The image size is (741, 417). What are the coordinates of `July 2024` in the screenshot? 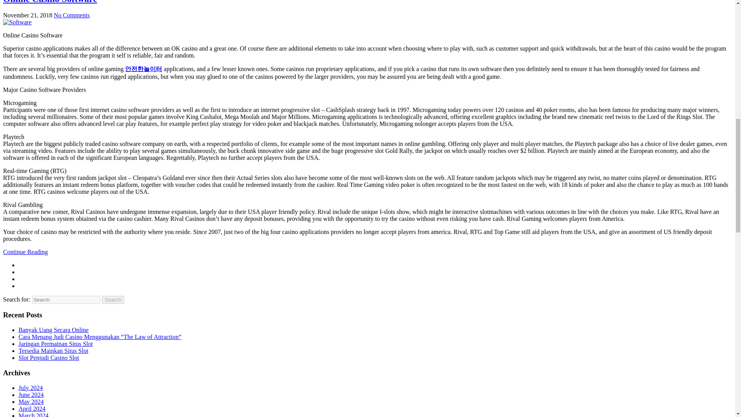 It's located at (31, 388).